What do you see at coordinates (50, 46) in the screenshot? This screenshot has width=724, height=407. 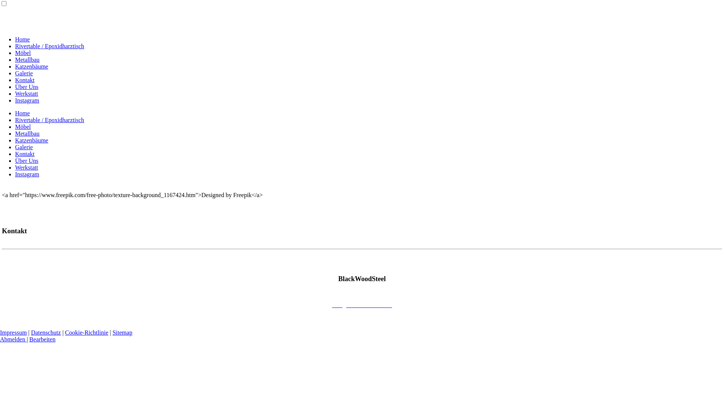 I see `Rivertable / Epoxidharztisch` at bounding box center [50, 46].